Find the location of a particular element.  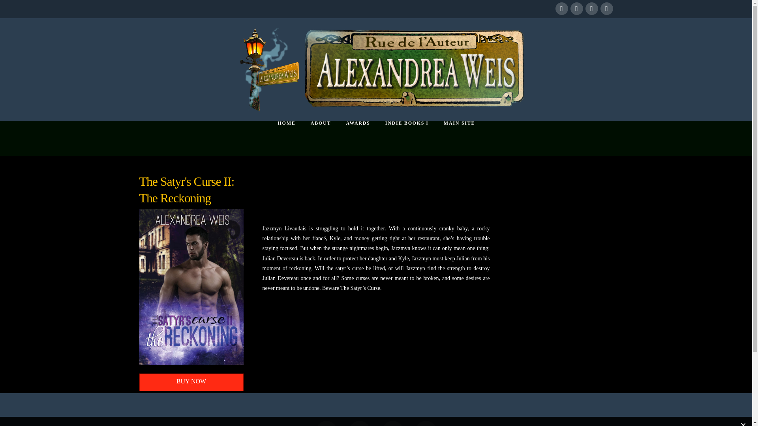

LinkedIn is located at coordinates (392, 424).